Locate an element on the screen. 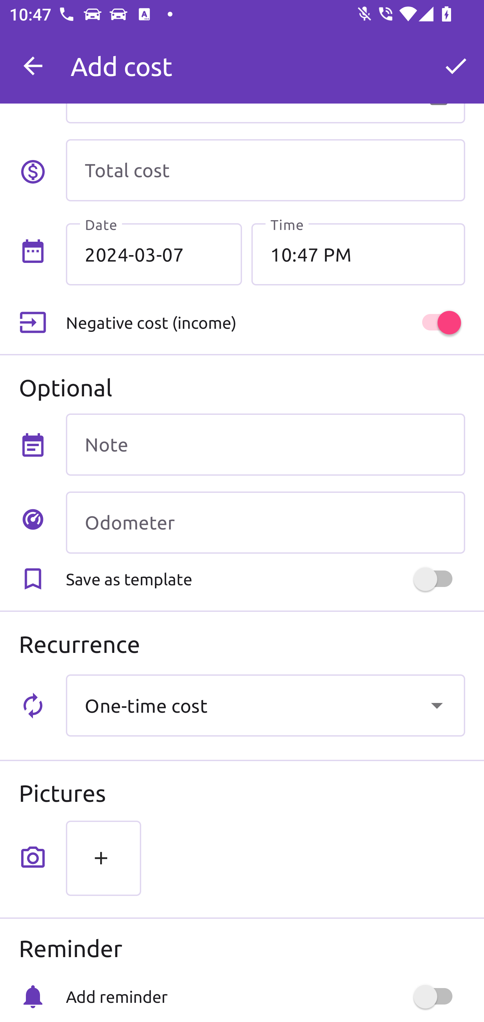  Navigate up is located at coordinates (33, 66).